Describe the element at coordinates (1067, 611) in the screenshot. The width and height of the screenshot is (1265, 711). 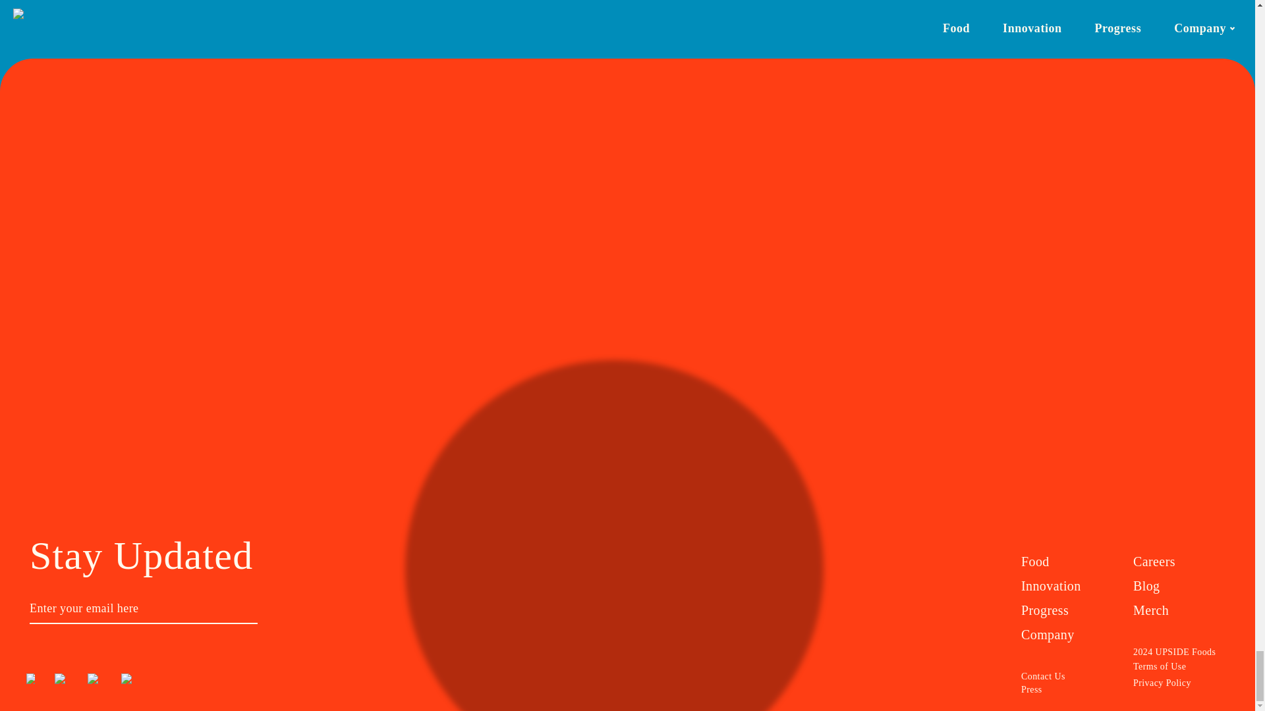
I see `Progress` at that location.